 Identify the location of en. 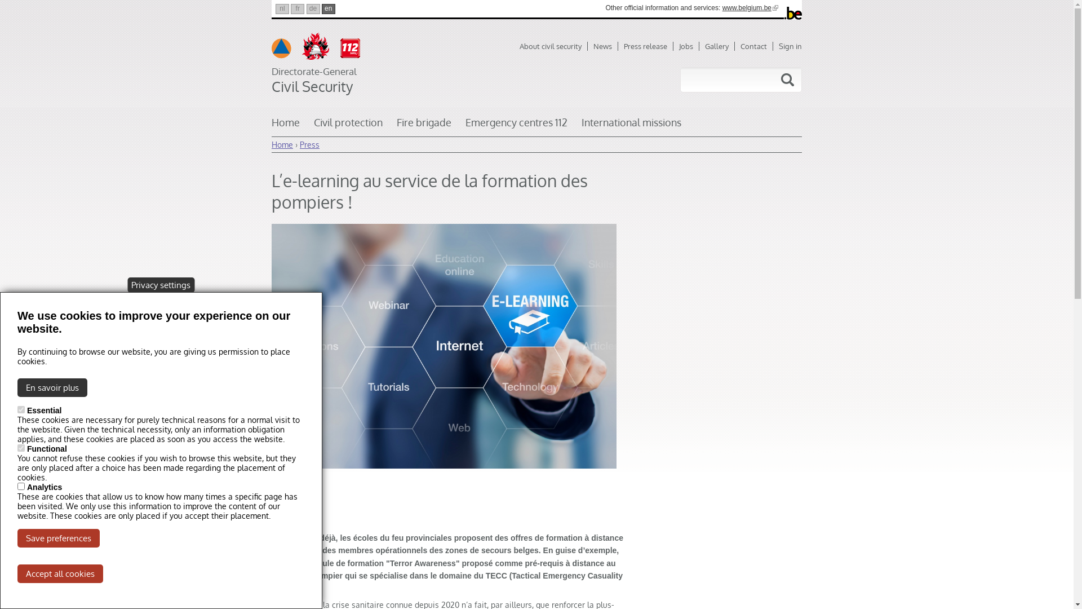
(329, 9).